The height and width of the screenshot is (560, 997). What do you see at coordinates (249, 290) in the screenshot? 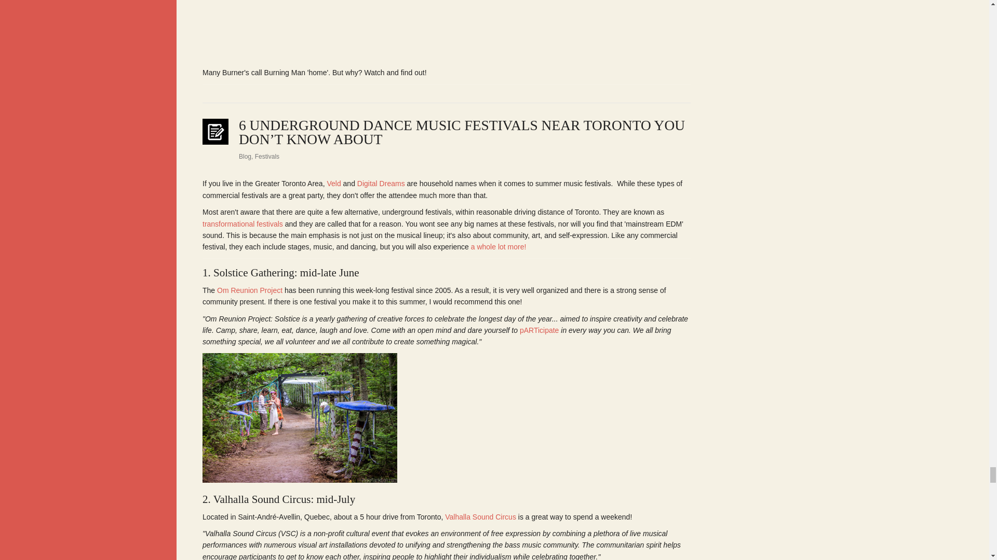
I see `OM Reunion Project` at bounding box center [249, 290].